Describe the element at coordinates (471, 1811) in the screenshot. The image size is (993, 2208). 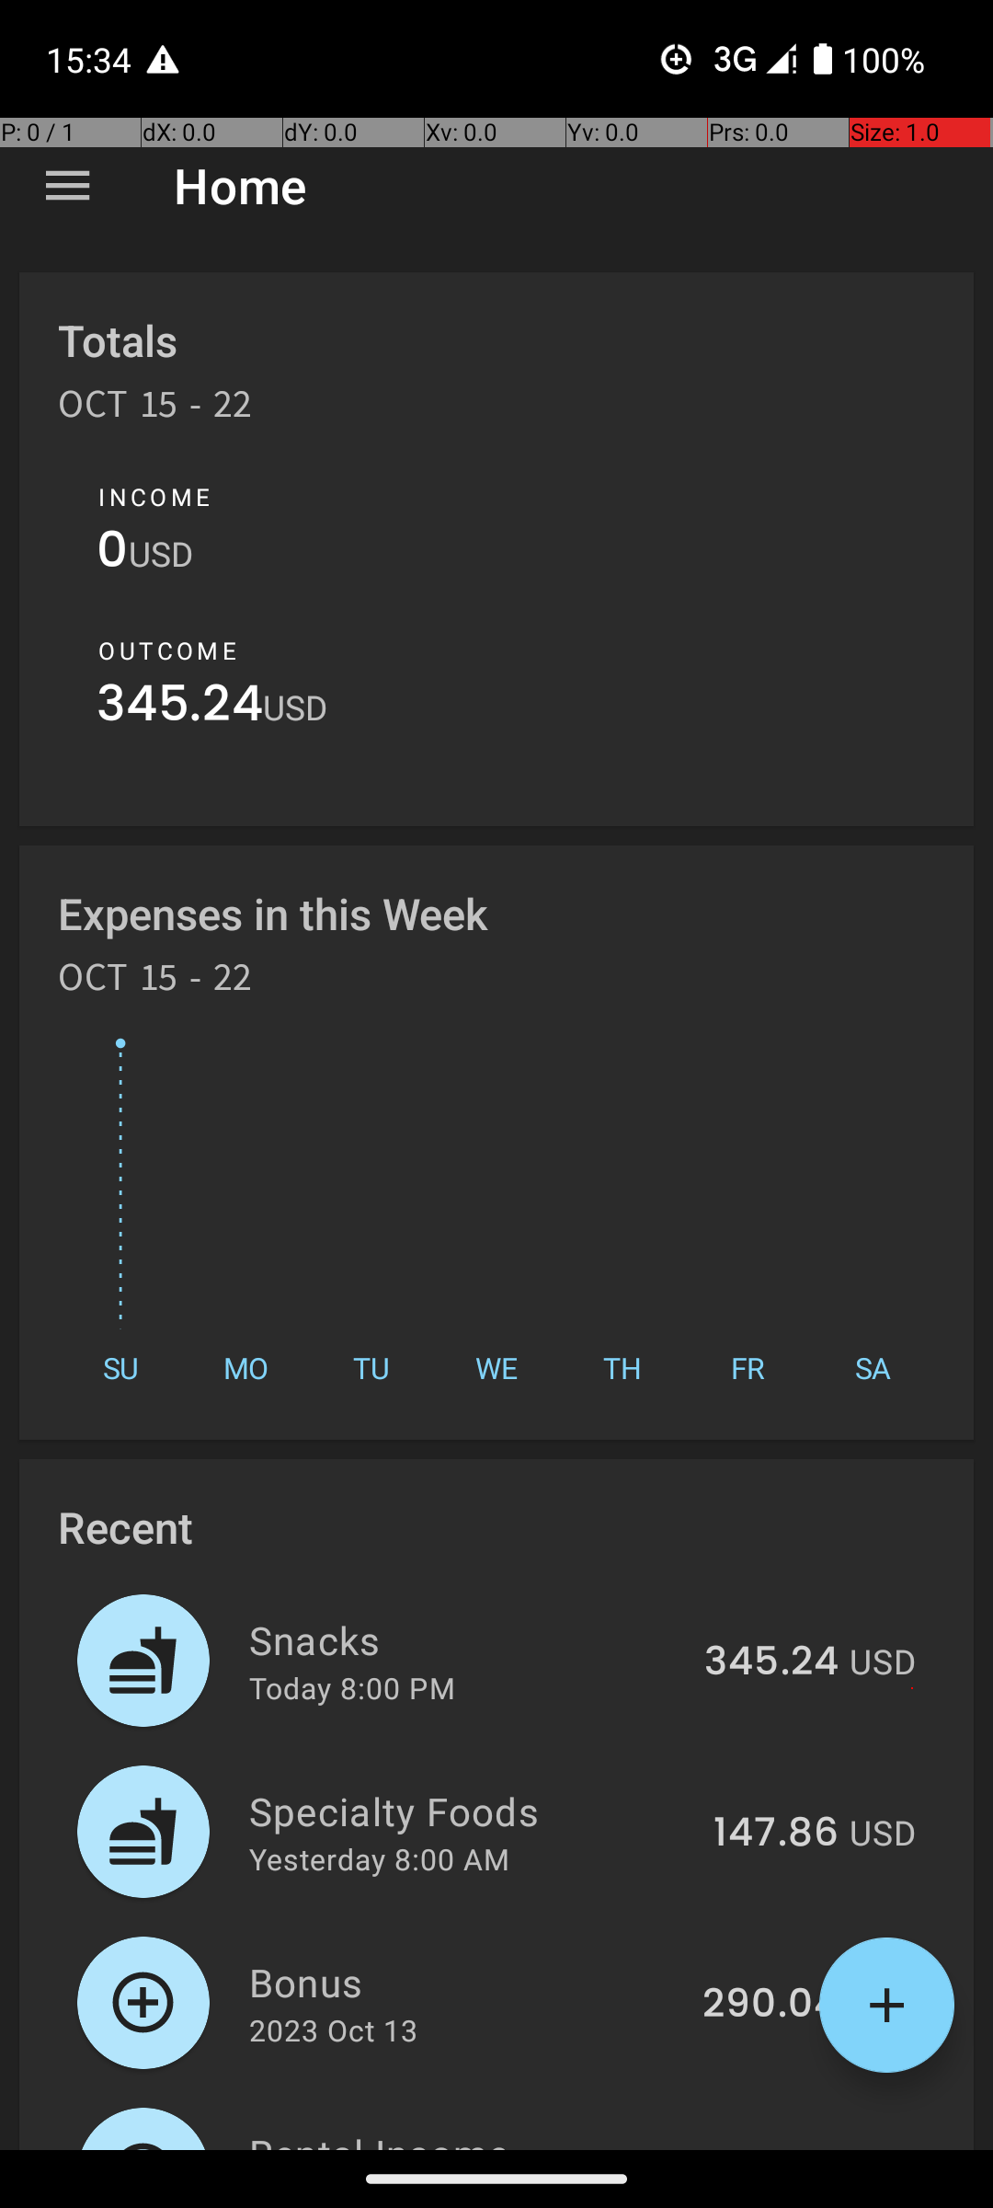
I see `Specialty Foods` at that location.